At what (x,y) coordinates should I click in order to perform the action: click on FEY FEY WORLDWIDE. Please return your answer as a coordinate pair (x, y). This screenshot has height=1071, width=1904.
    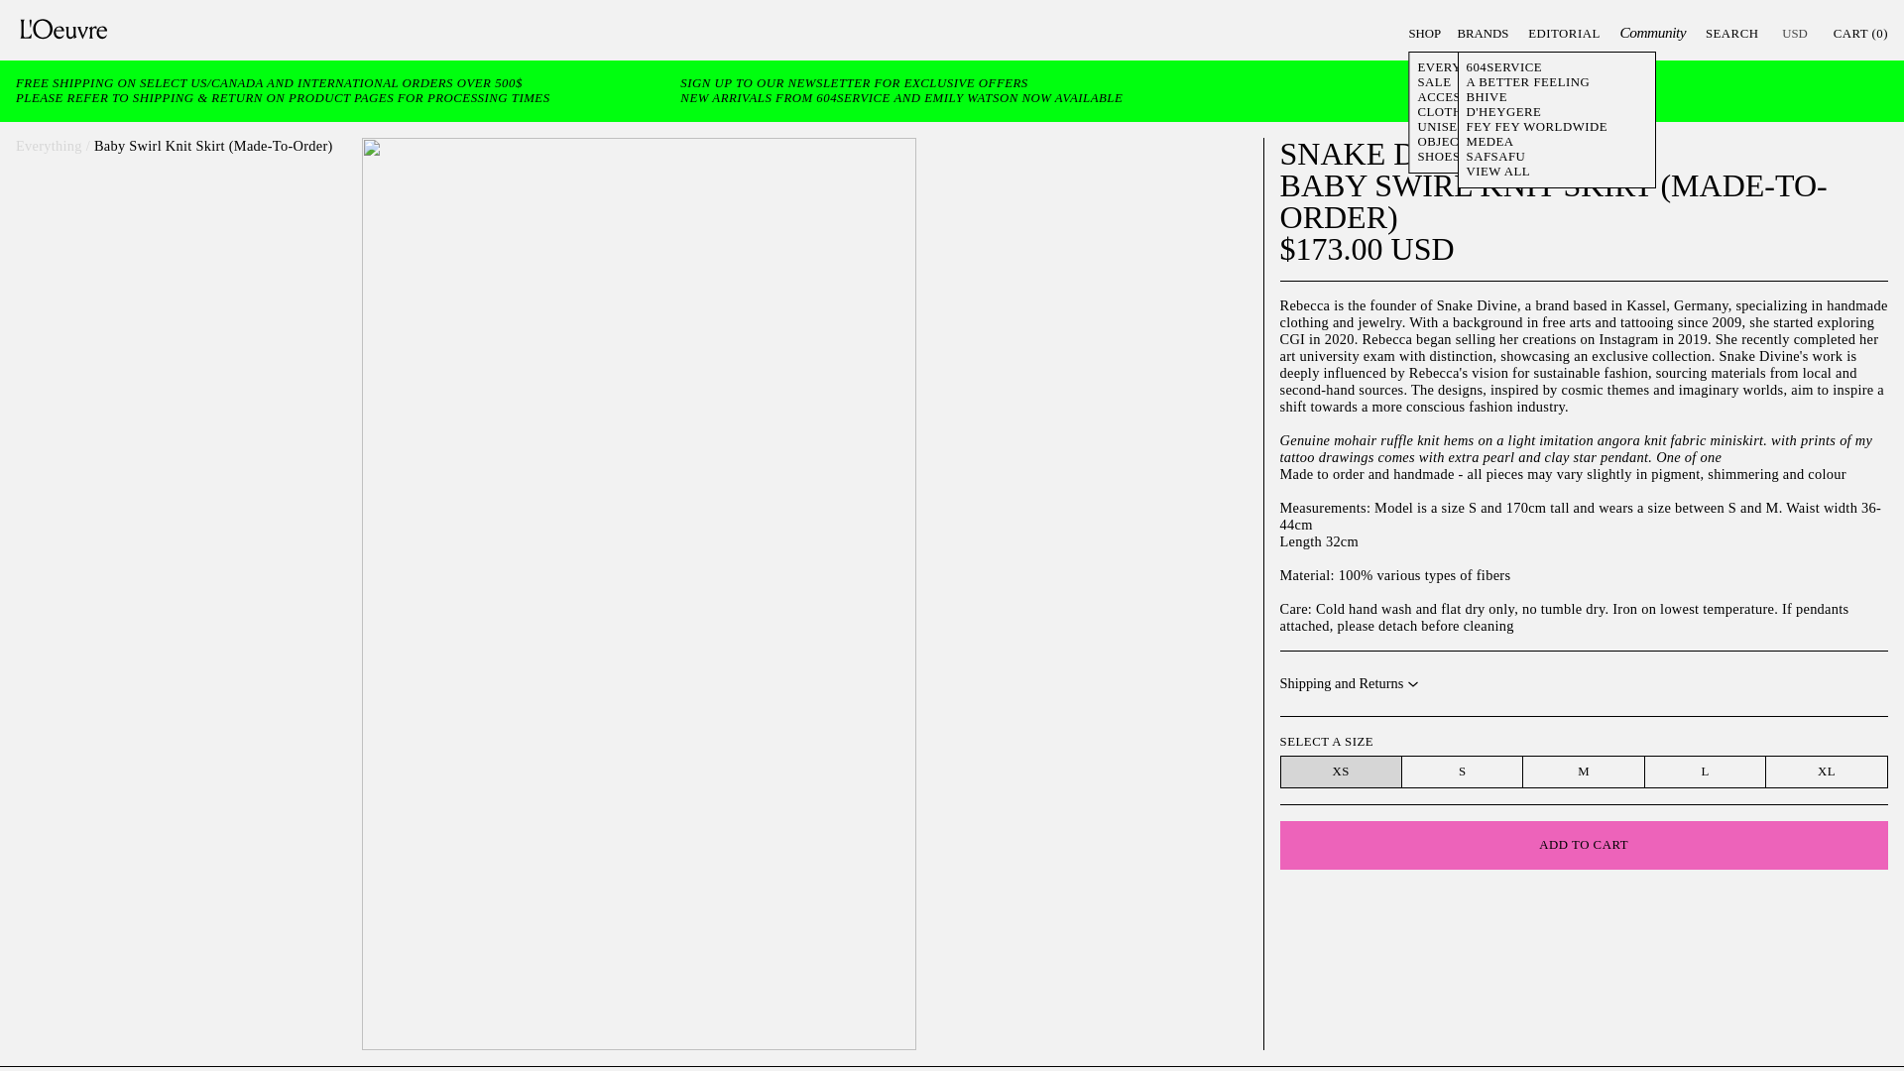
    Looking at the image, I should click on (1536, 127).